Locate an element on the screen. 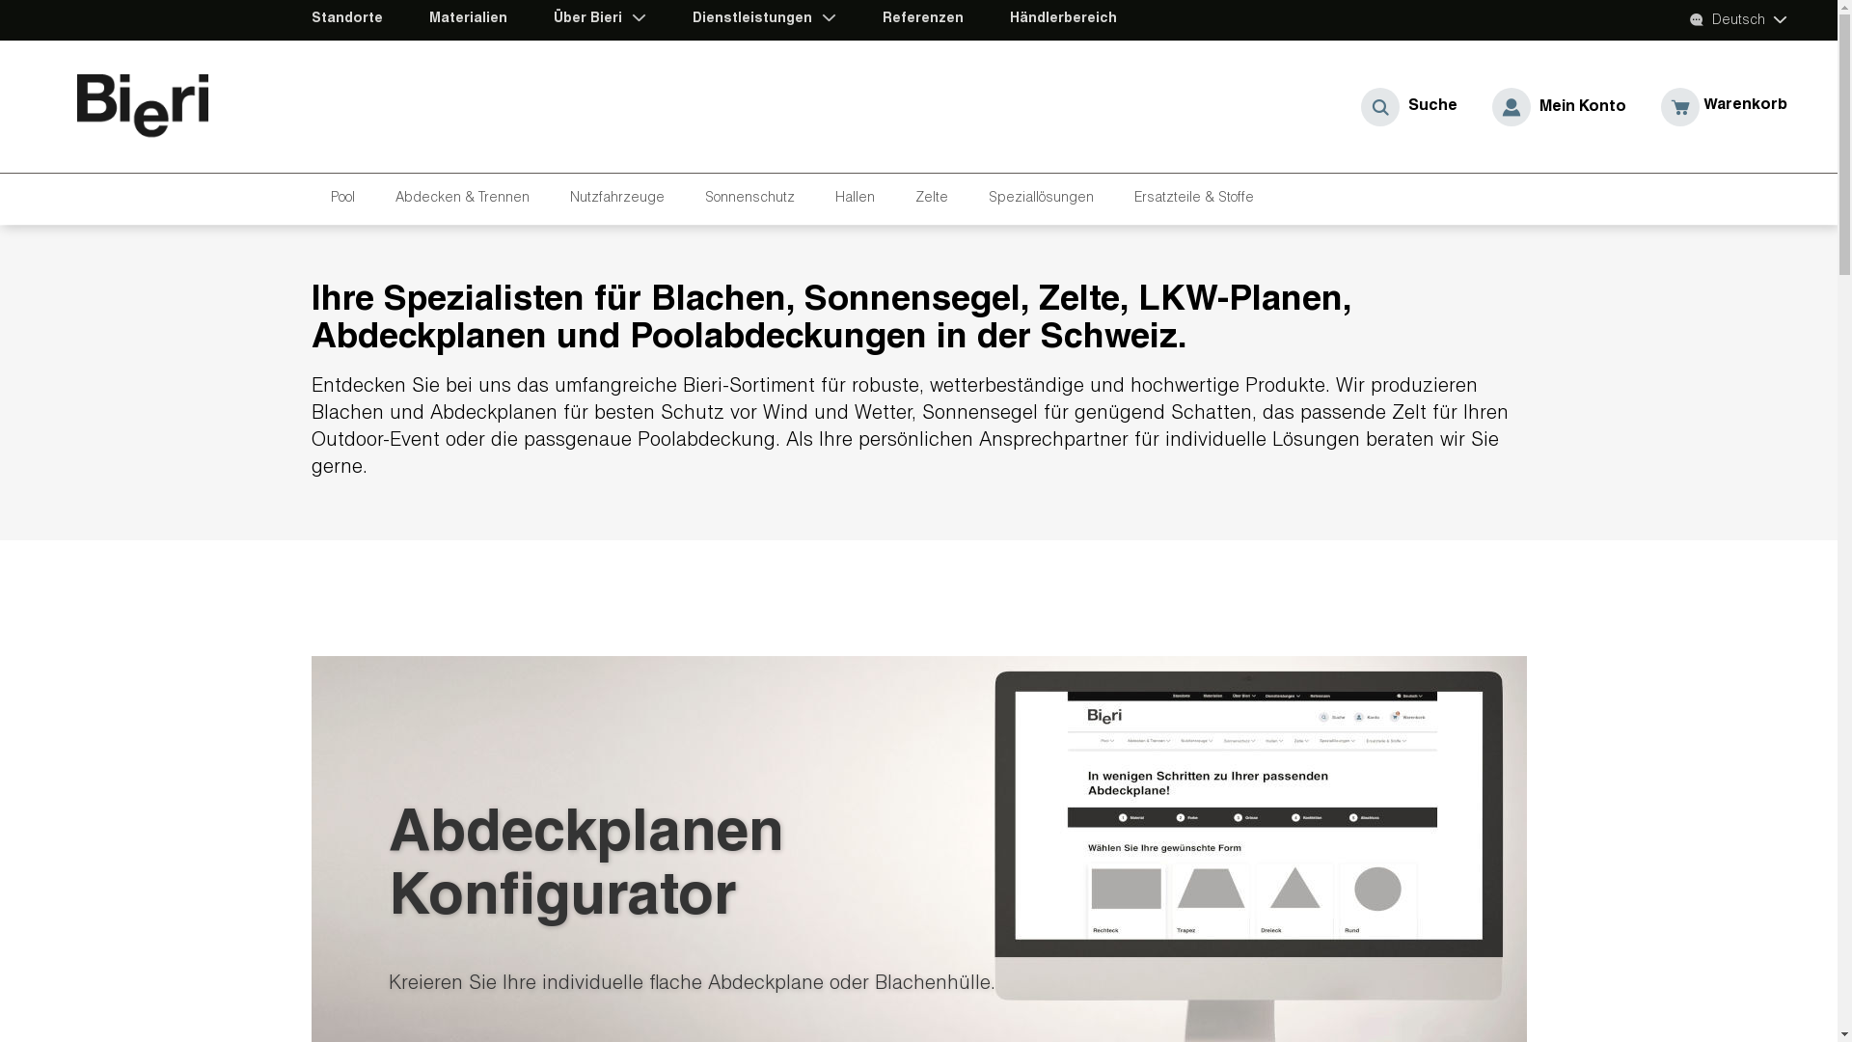 The height and width of the screenshot is (1042, 1852). Sonnenschutz is located at coordinates (752, 199).